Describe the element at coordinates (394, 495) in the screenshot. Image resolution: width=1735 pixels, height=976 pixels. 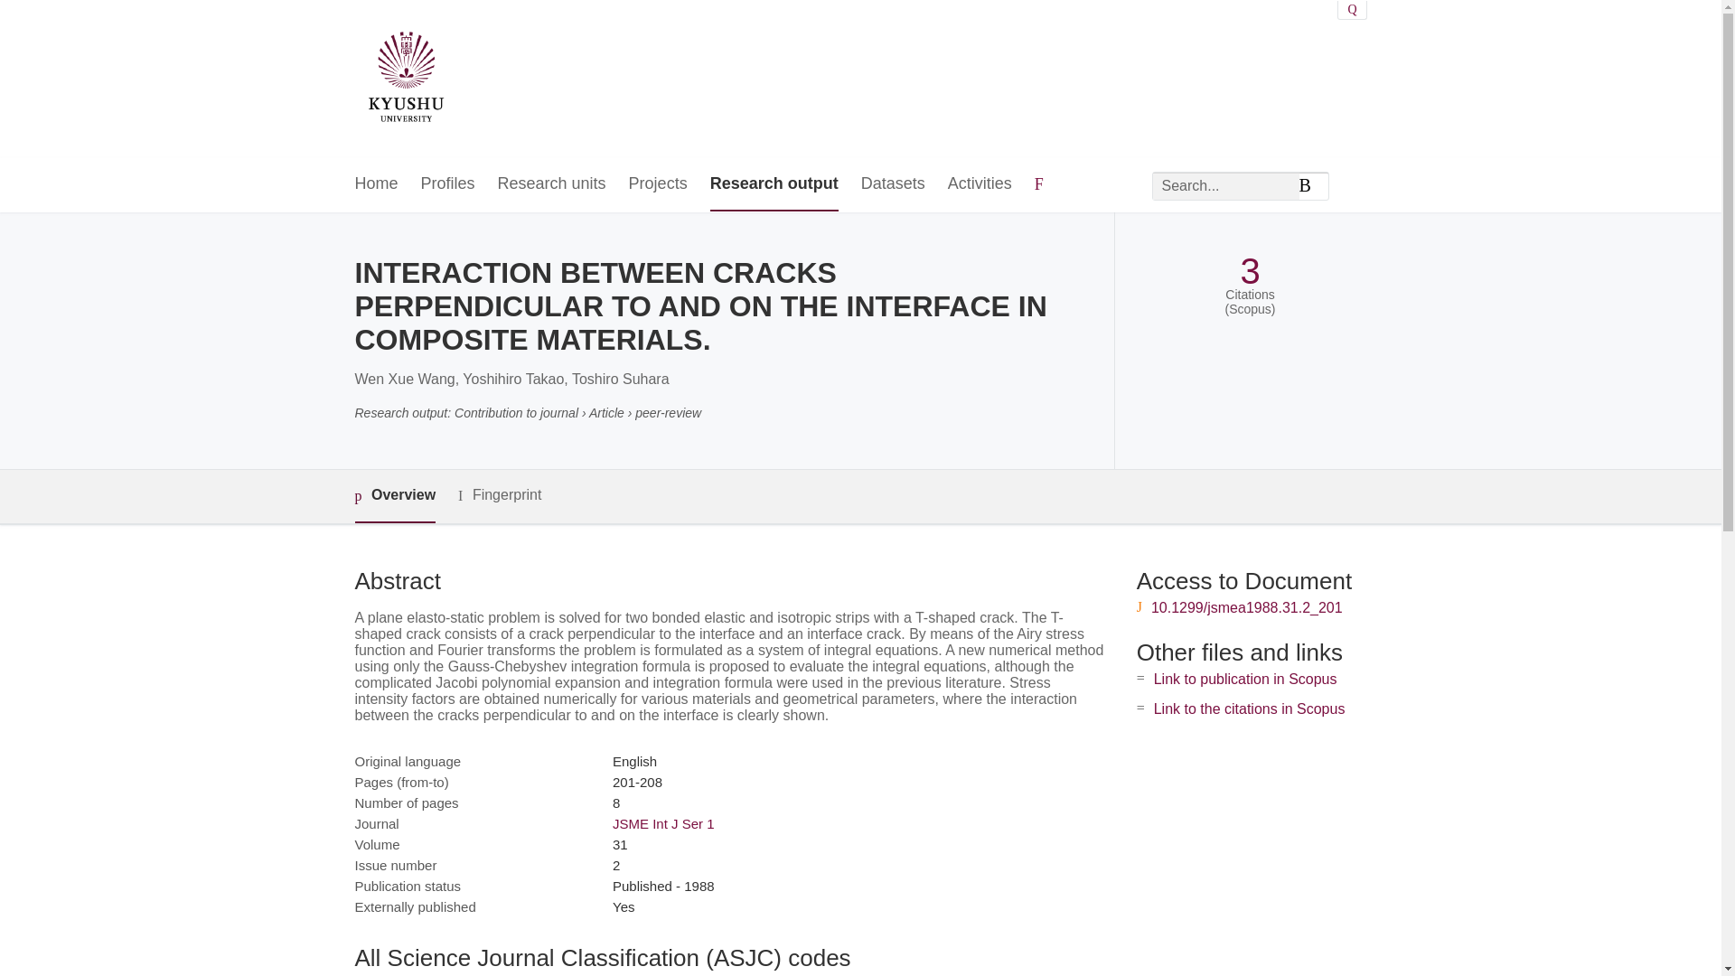
I see `Overview` at that location.